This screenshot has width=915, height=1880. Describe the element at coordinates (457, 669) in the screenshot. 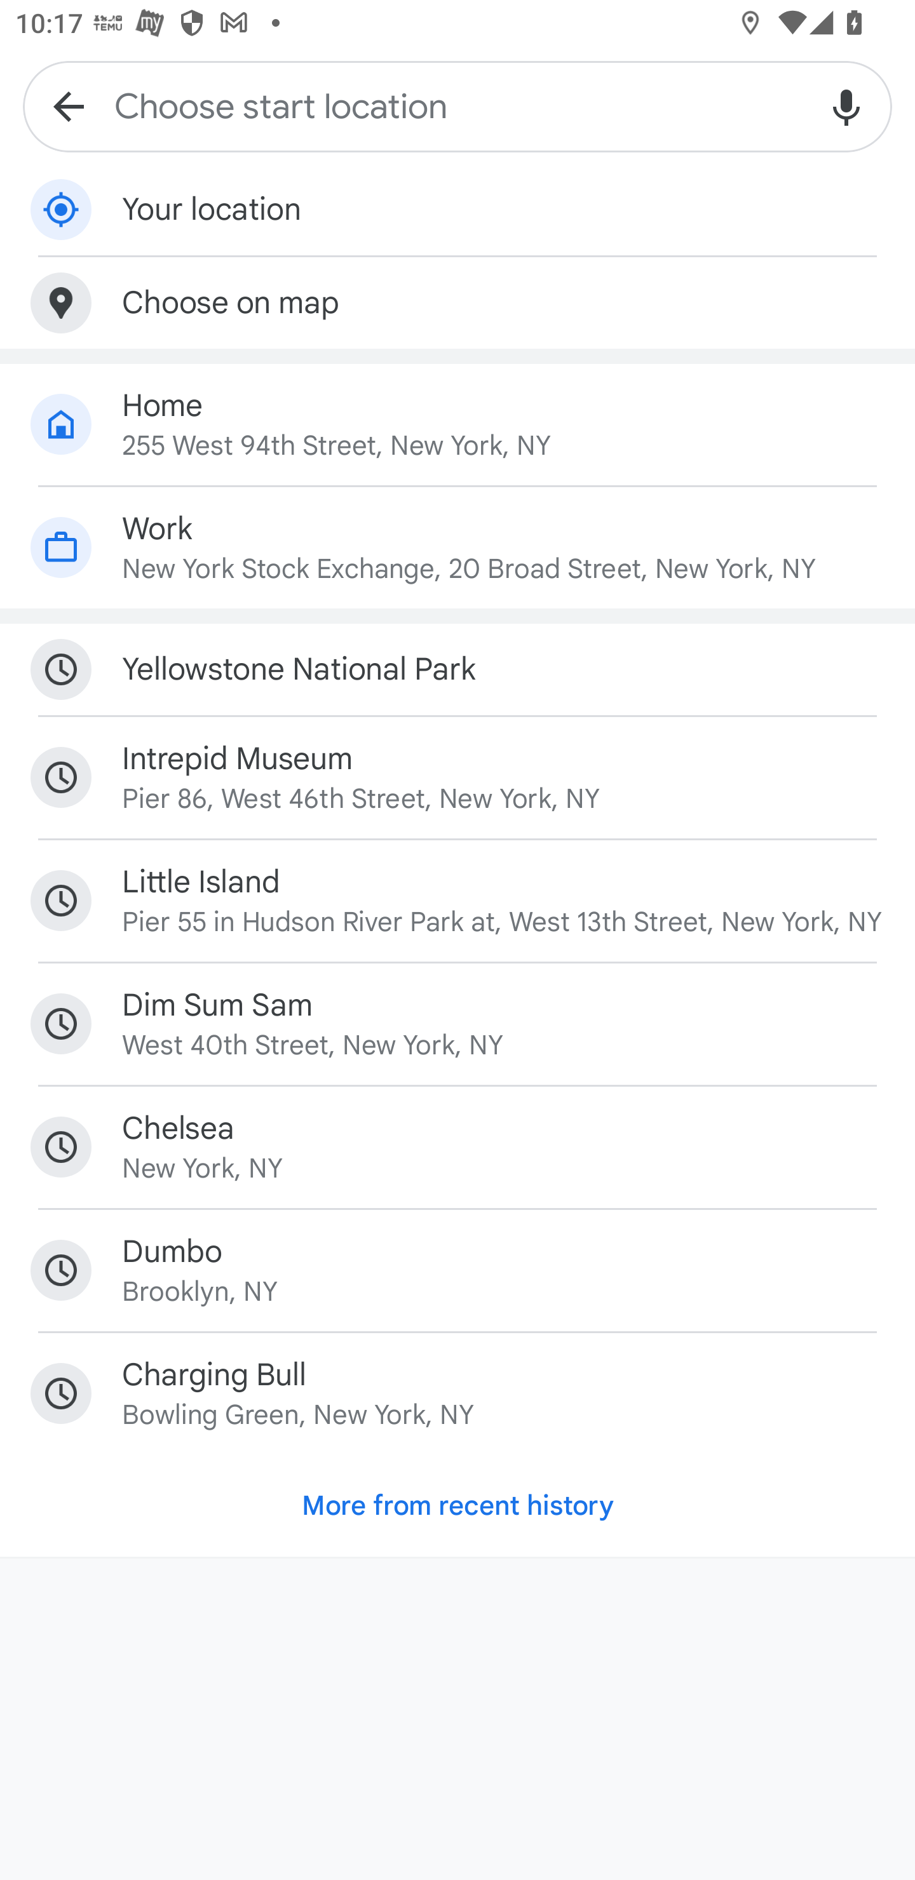

I see `Yellowstone National Park` at that location.